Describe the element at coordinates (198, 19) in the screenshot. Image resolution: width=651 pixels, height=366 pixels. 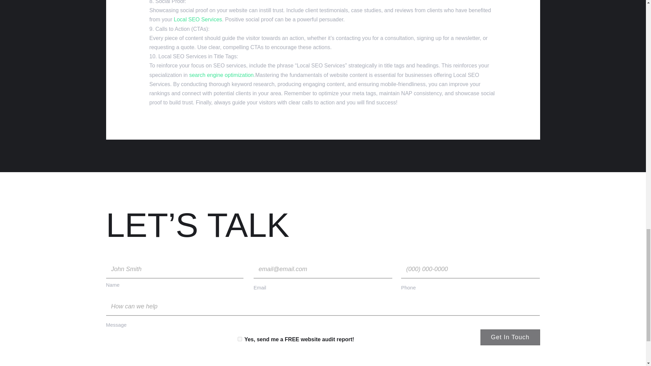
I see `Local SEO Services` at that location.